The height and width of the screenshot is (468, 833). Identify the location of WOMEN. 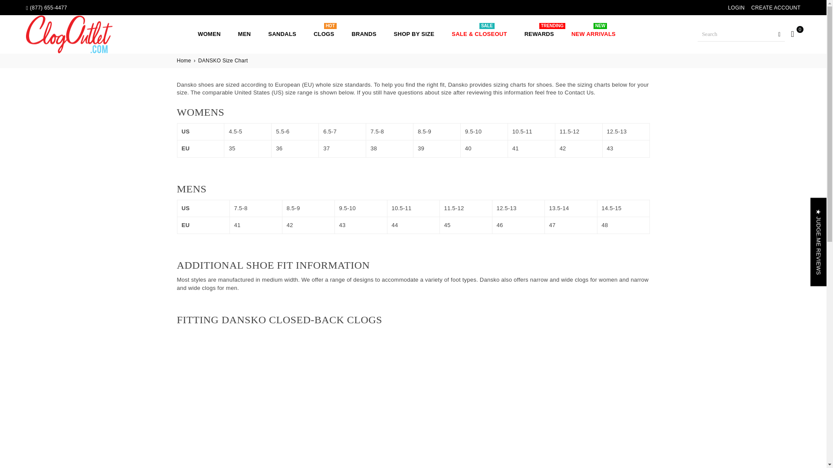
(209, 34).